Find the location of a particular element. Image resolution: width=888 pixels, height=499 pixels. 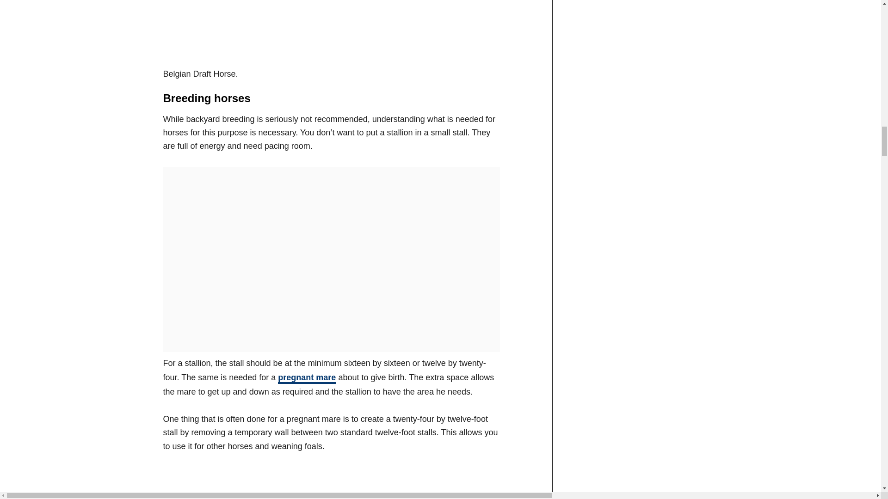

How Big Does a Horse Stall Need to Be, and Why? 3 Examples is located at coordinates (331, 483).